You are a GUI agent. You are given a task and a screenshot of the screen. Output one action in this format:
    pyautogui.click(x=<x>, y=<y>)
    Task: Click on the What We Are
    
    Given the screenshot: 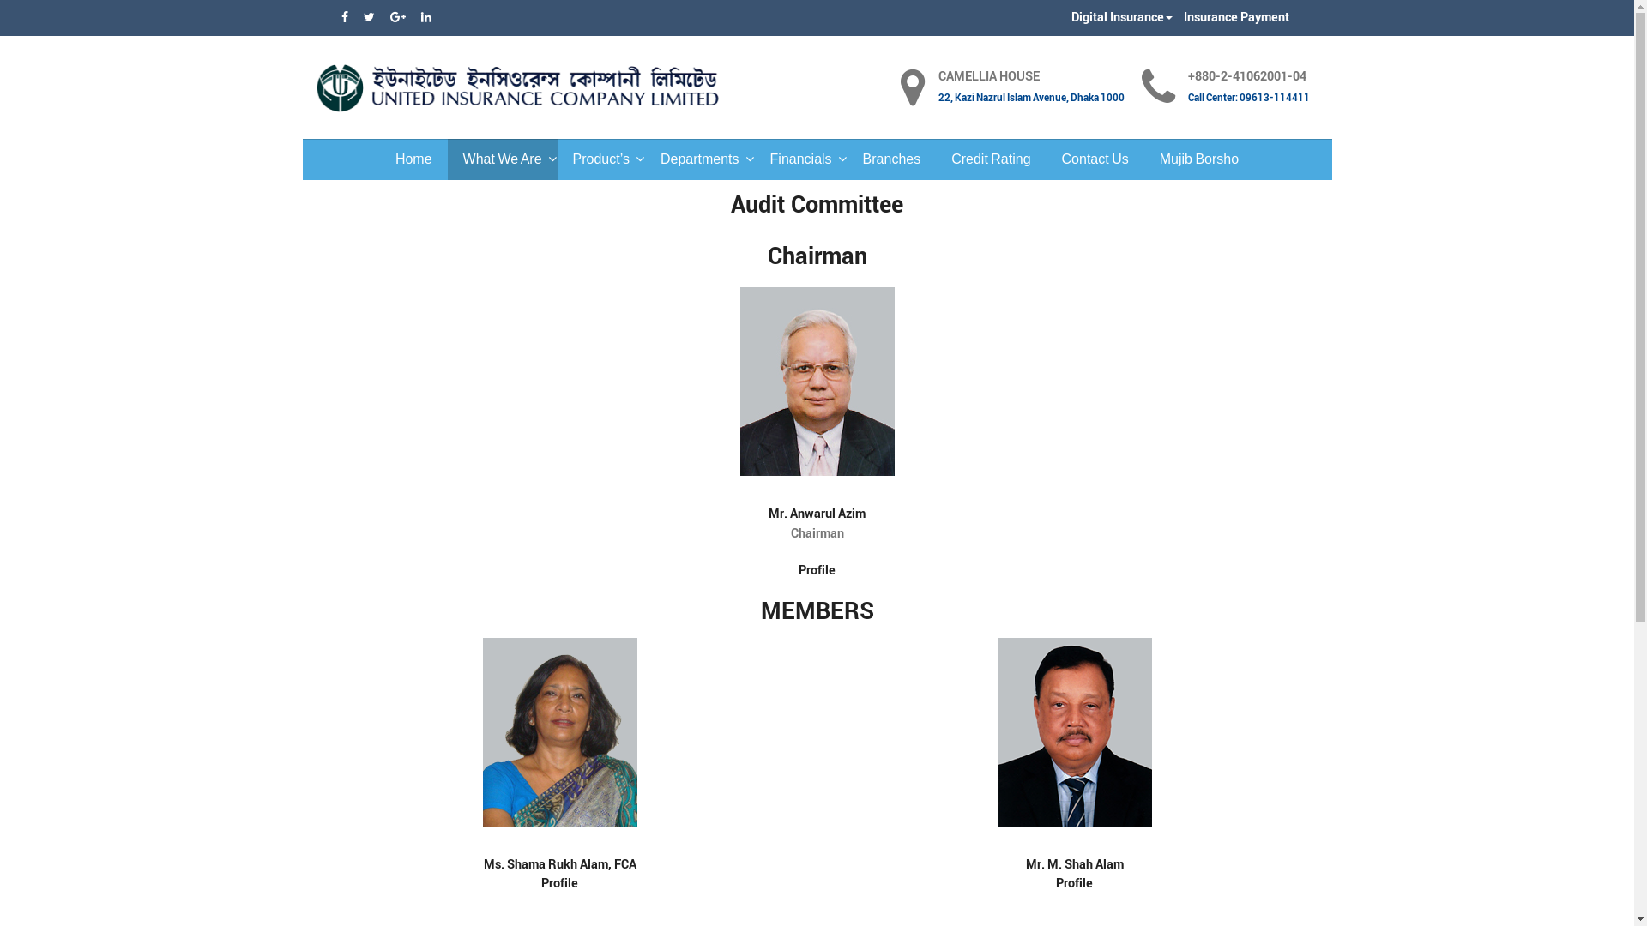 What is the action you would take?
    pyautogui.click(x=503, y=159)
    